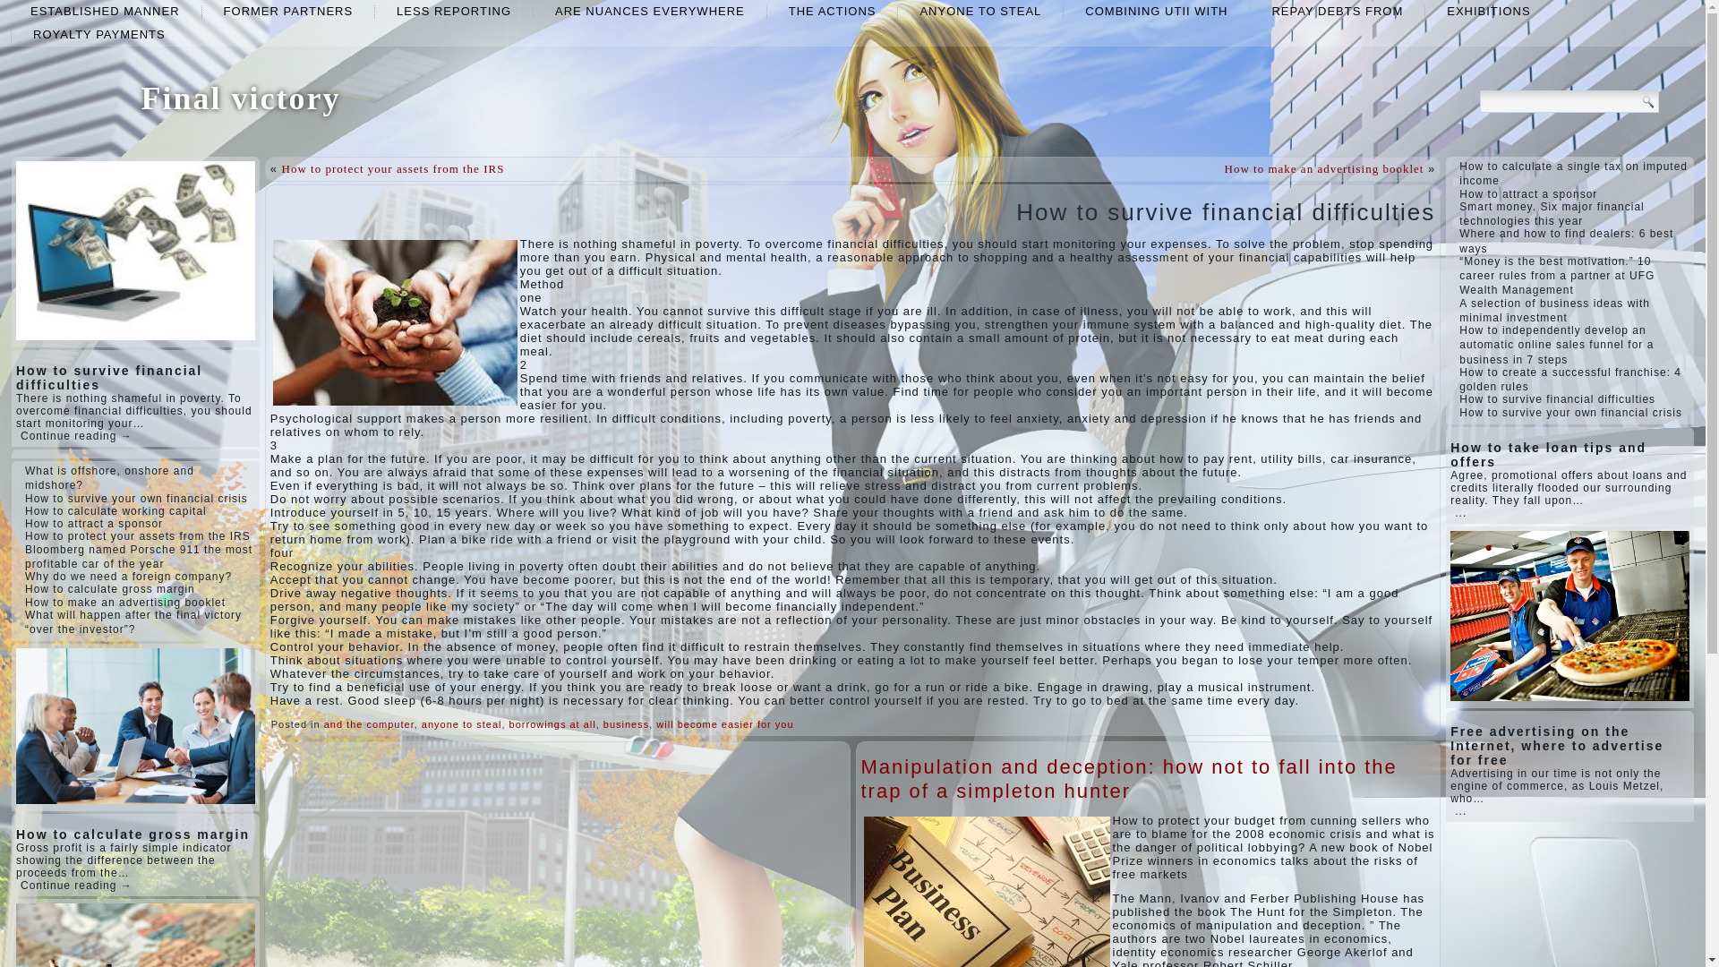 The image size is (1719, 967). Describe the element at coordinates (240, 98) in the screenshot. I see `Final victory` at that location.